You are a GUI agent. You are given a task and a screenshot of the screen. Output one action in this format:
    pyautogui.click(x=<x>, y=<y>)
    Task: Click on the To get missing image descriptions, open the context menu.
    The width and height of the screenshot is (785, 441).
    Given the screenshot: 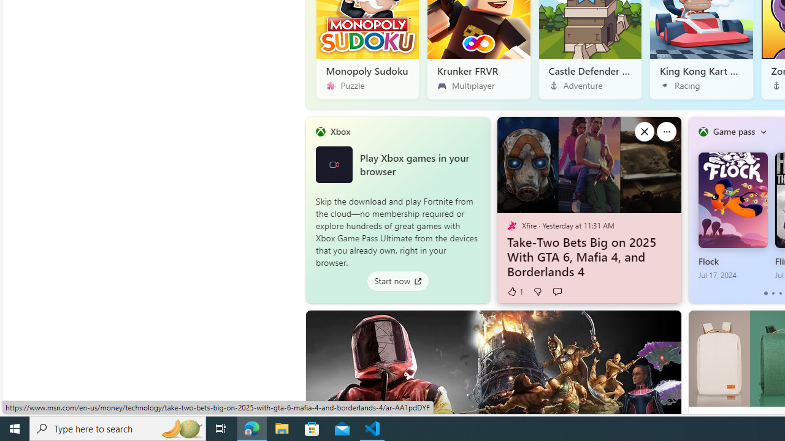 What is the action you would take?
    pyautogui.click(x=703, y=132)
    